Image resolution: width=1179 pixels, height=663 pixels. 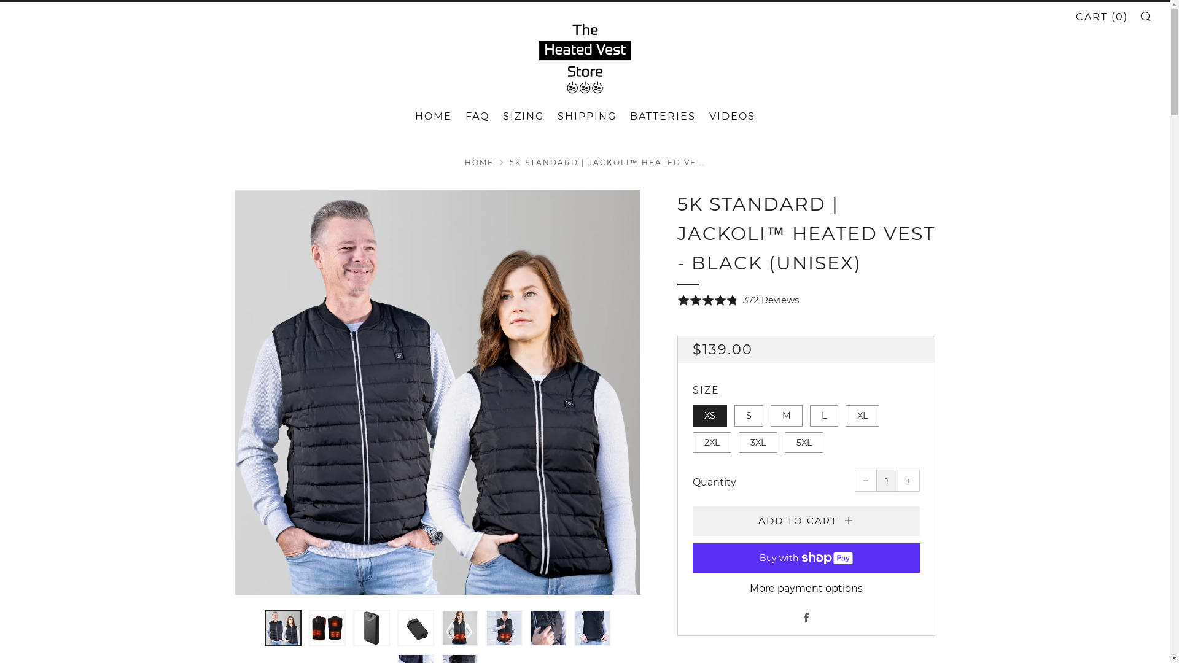 I want to click on HOME, so click(x=479, y=162).